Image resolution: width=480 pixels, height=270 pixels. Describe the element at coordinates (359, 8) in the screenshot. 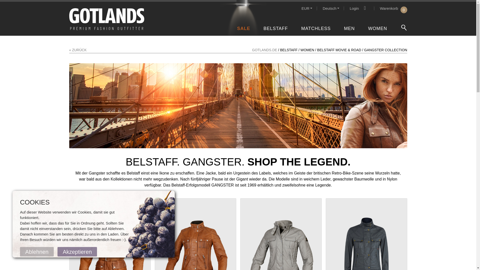

I see `SALE` at that location.